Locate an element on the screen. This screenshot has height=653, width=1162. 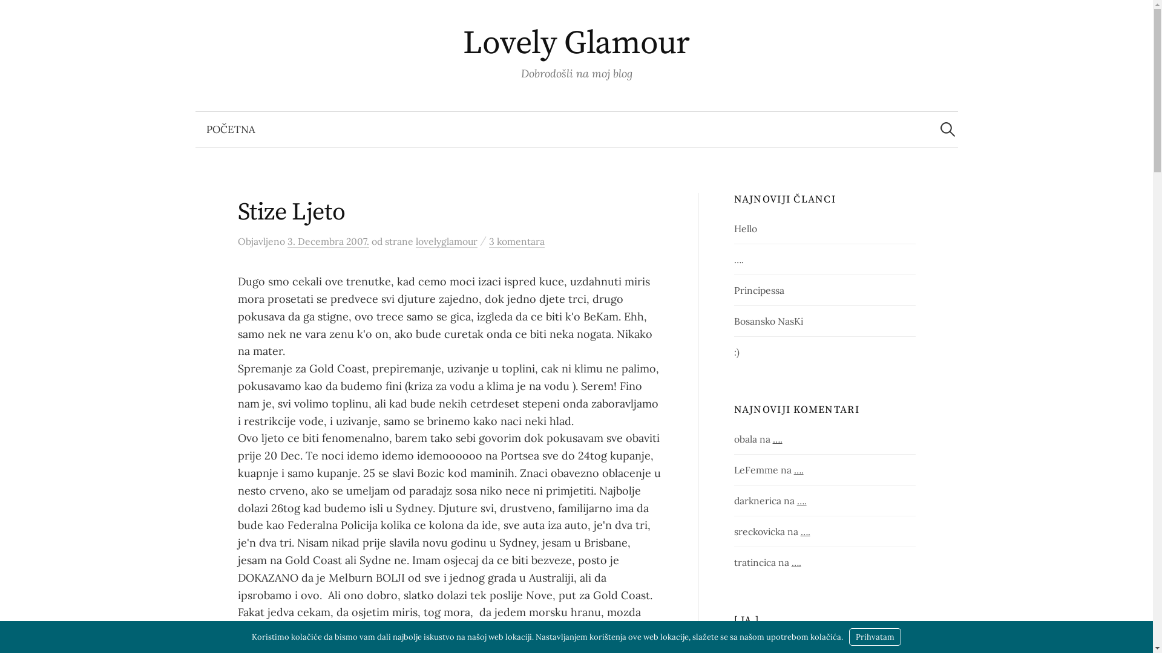
:) is located at coordinates (737, 352).